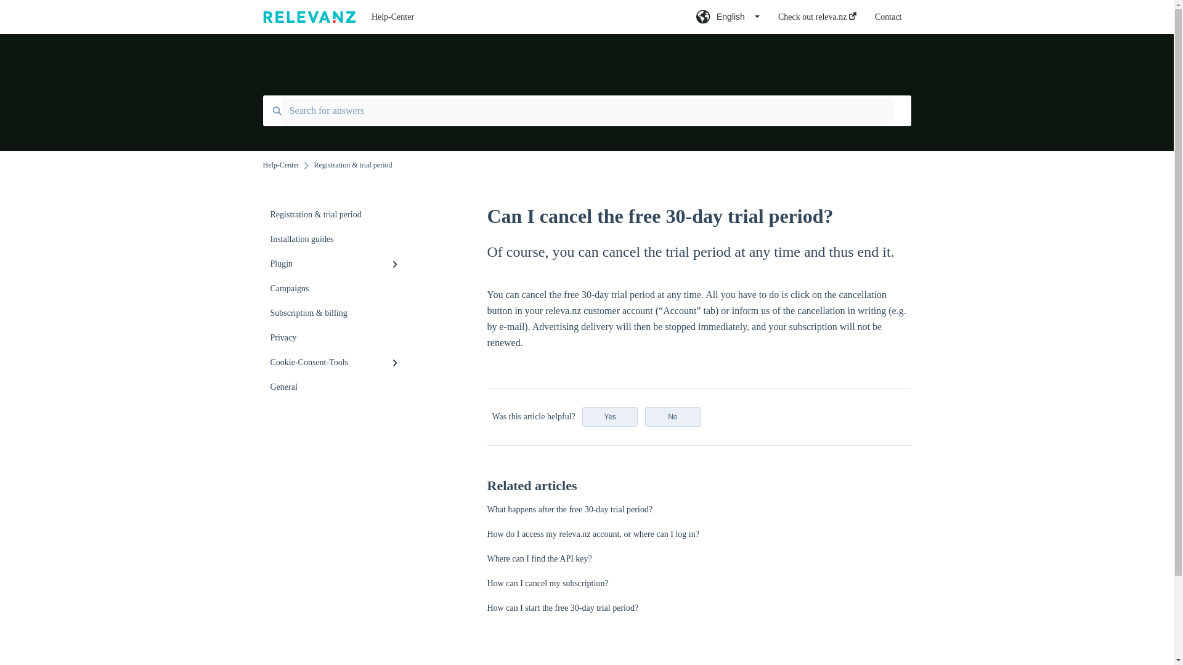  Describe the element at coordinates (336, 387) in the screenshot. I see `General` at that location.